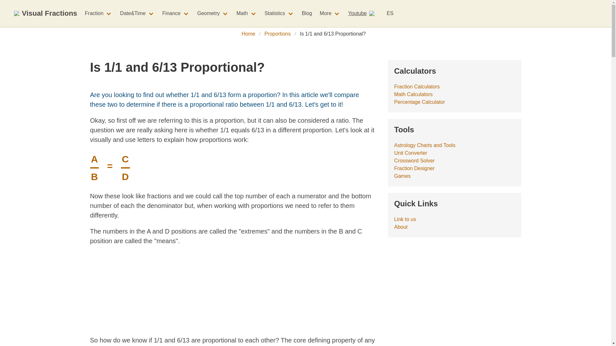 The image size is (616, 346). I want to click on Geometry, so click(213, 13).